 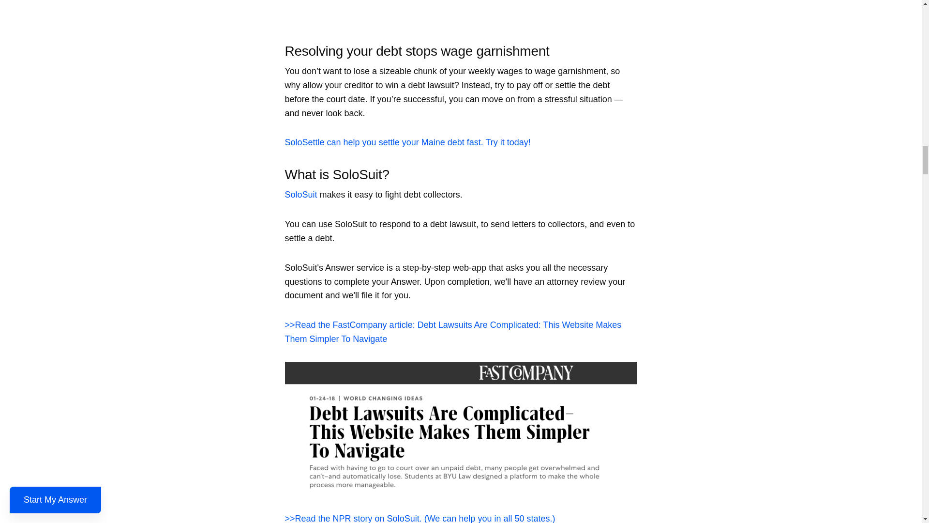 I want to click on SoloSuit, so click(x=300, y=195).